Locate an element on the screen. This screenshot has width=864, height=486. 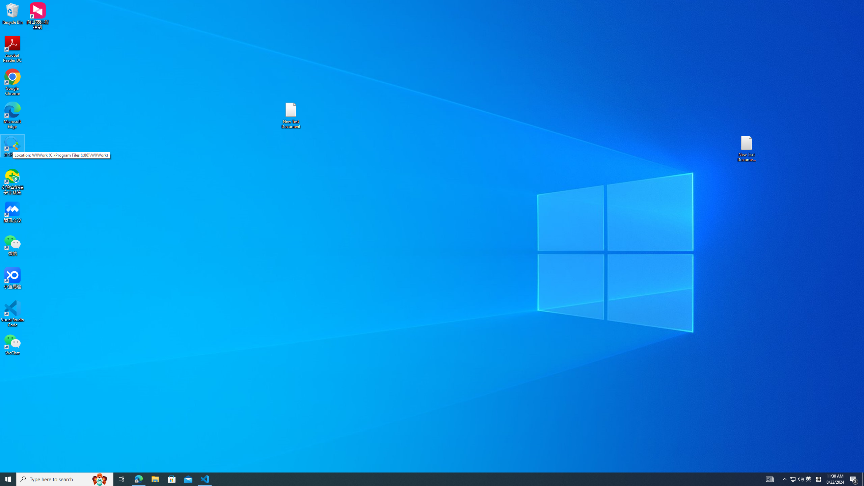
AutomationID: 4105 is located at coordinates (809, 479).